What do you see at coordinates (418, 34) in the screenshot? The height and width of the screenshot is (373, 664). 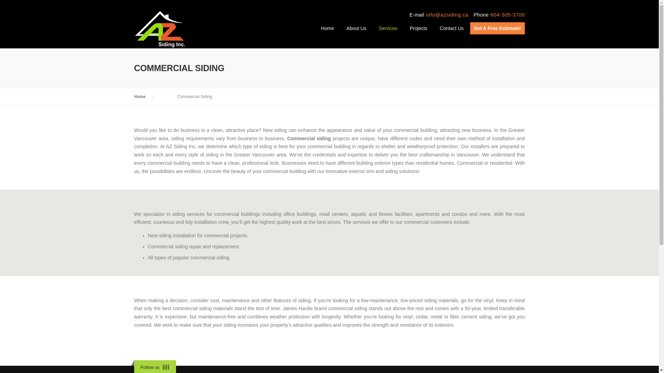 I see `Projects` at bounding box center [418, 34].